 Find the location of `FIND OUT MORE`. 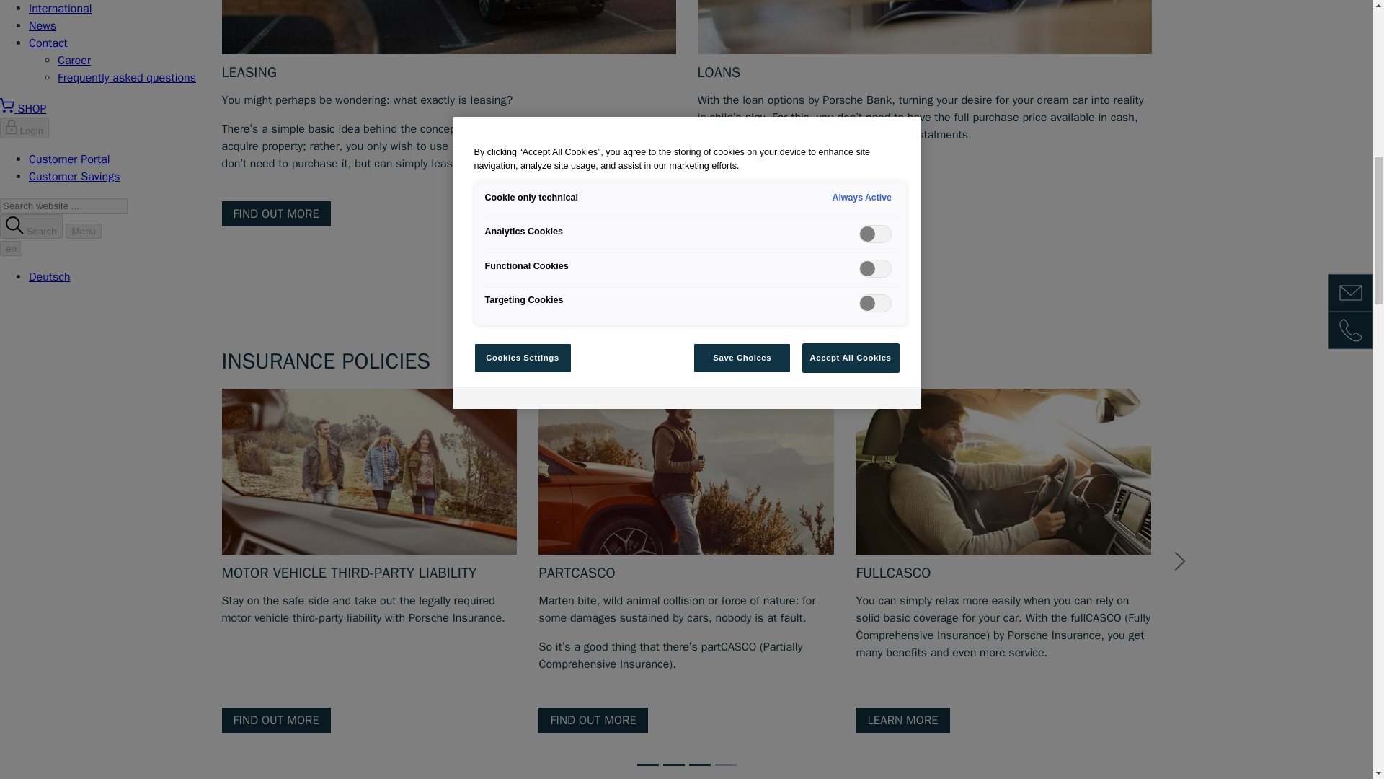

FIND OUT MORE is located at coordinates (275, 214).